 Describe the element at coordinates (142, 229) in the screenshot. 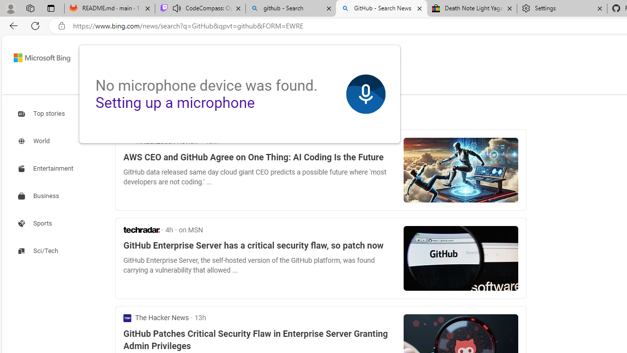

I see `TechRadar` at that location.